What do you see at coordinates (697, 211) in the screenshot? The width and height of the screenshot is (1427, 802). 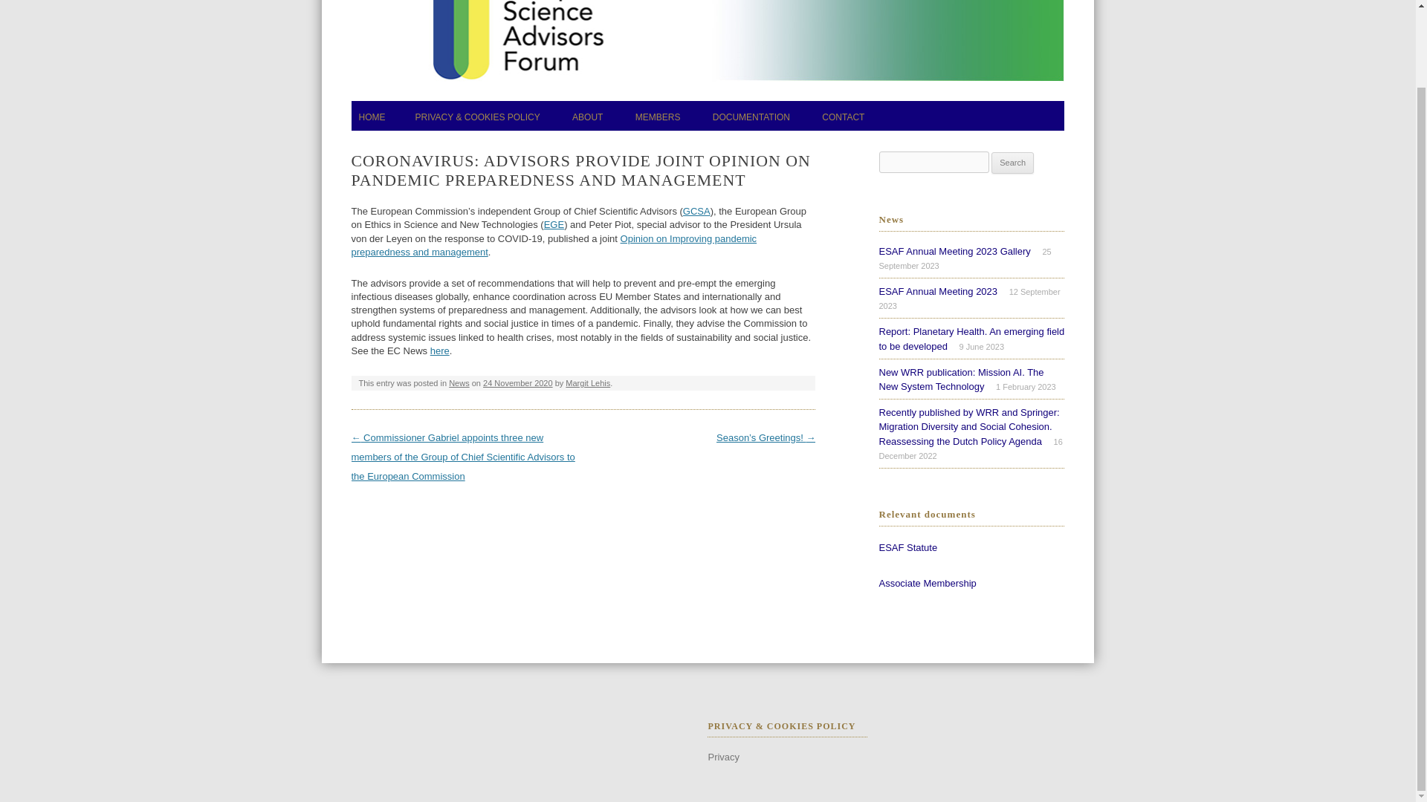 I see `GCSA` at bounding box center [697, 211].